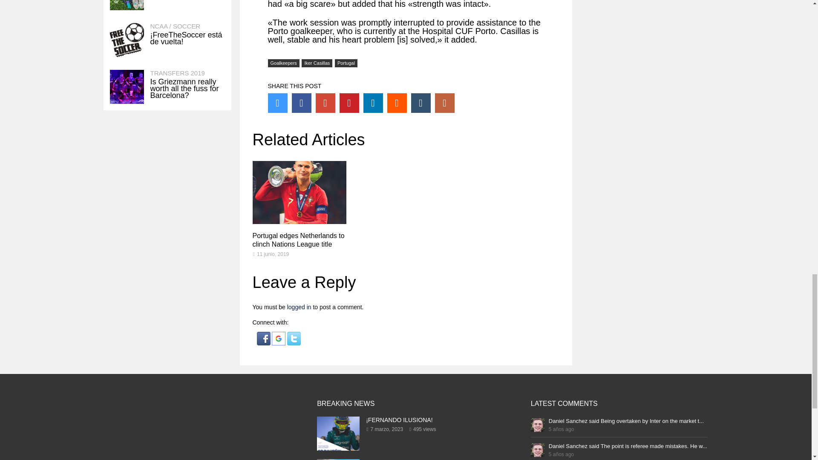 The image size is (818, 460). Describe the element at coordinates (301, 103) in the screenshot. I see `Facebook` at that location.